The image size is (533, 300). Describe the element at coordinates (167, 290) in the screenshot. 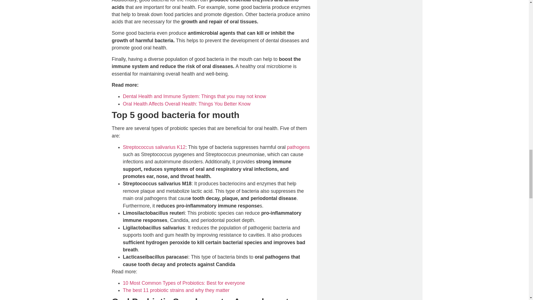

I see `probiotic strains` at that location.